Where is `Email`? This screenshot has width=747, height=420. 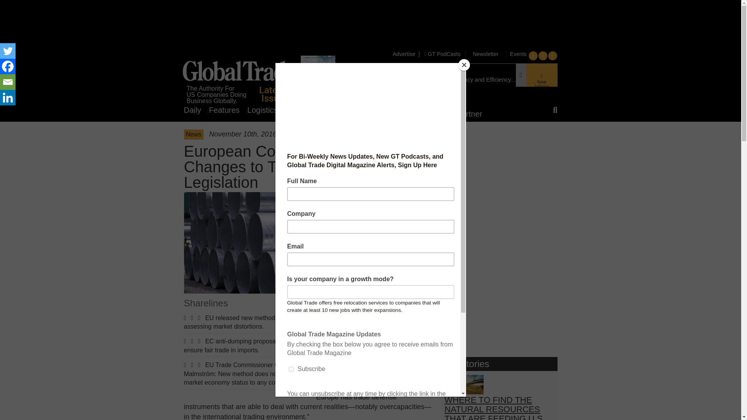 Email is located at coordinates (8, 82).